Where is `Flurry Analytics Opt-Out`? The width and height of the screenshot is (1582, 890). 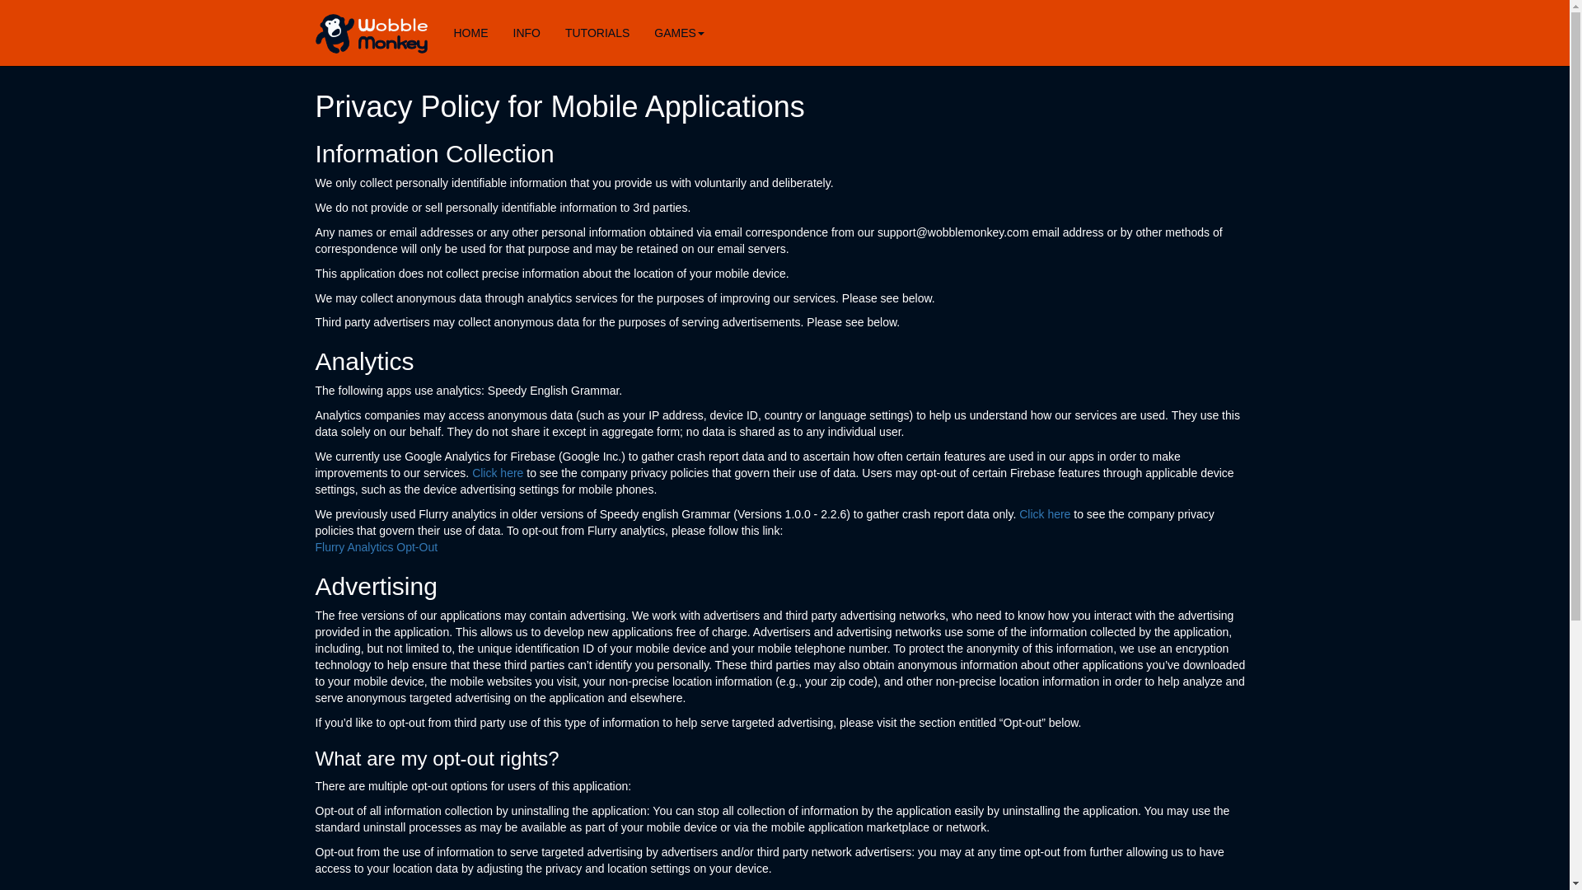 Flurry Analytics Opt-Out is located at coordinates (376, 546).